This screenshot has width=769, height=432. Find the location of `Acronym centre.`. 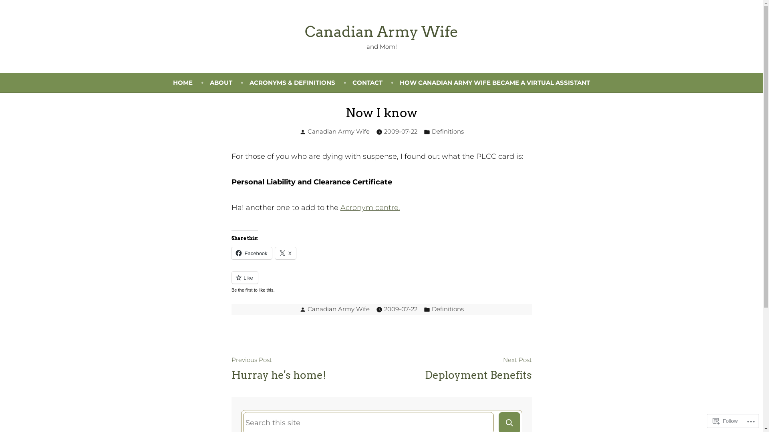

Acronym centre. is located at coordinates (370, 208).